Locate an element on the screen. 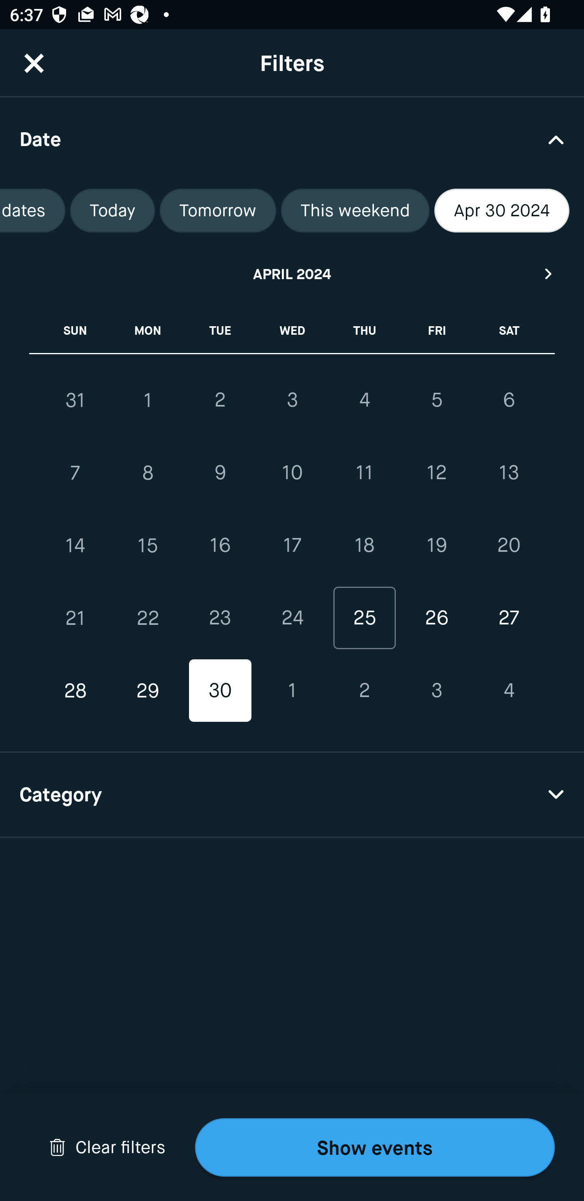 The height and width of the screenshot is (1201, 584). 4 is located at coordinates (364, 400).